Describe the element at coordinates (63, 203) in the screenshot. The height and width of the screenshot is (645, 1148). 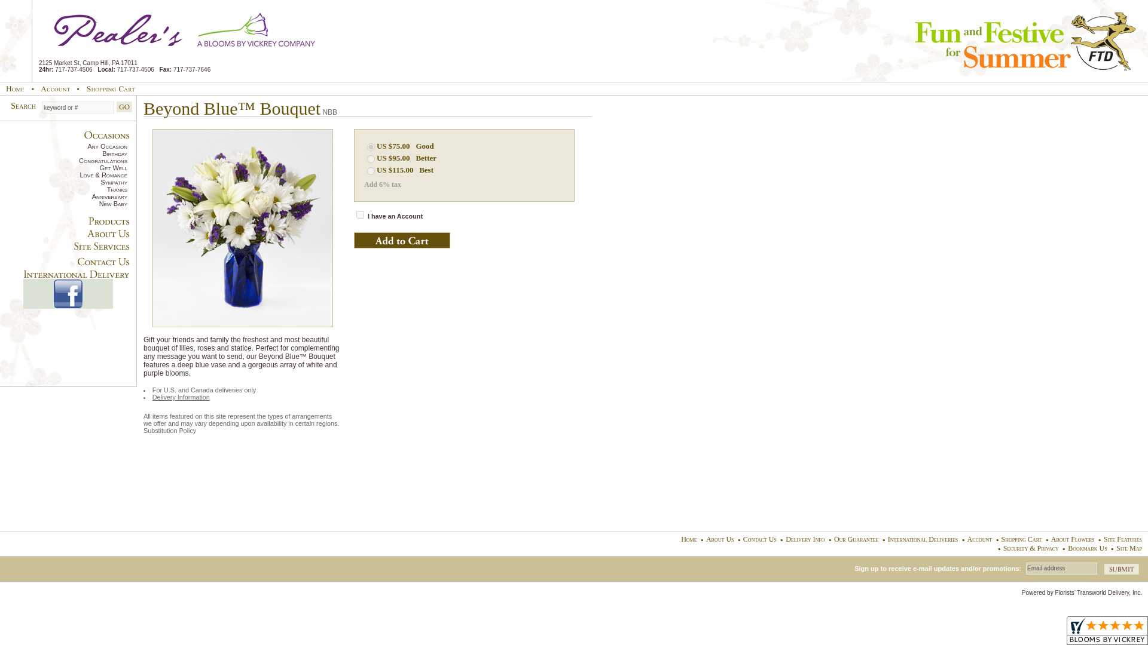
I see `New Baby` at that location.